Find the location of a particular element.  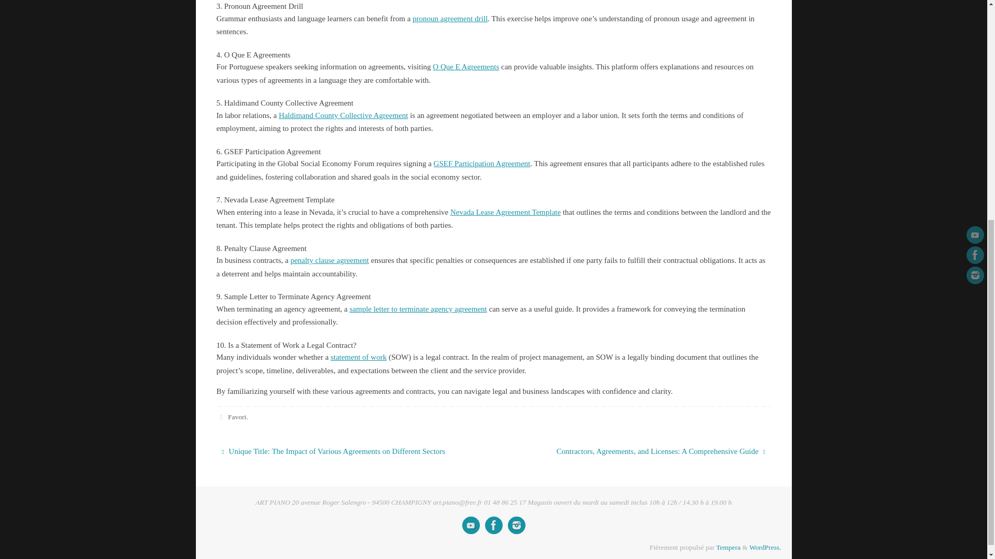

pronoun agreement drill is located at coordinates (450, 19).